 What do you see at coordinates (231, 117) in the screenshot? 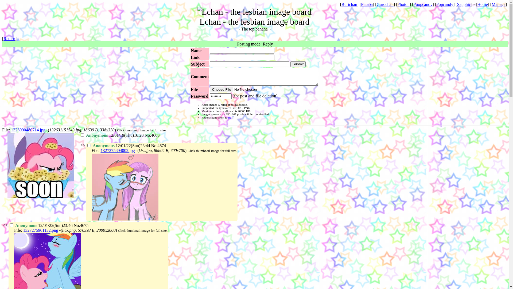
I see `staff` at bounding box center [231, 117].